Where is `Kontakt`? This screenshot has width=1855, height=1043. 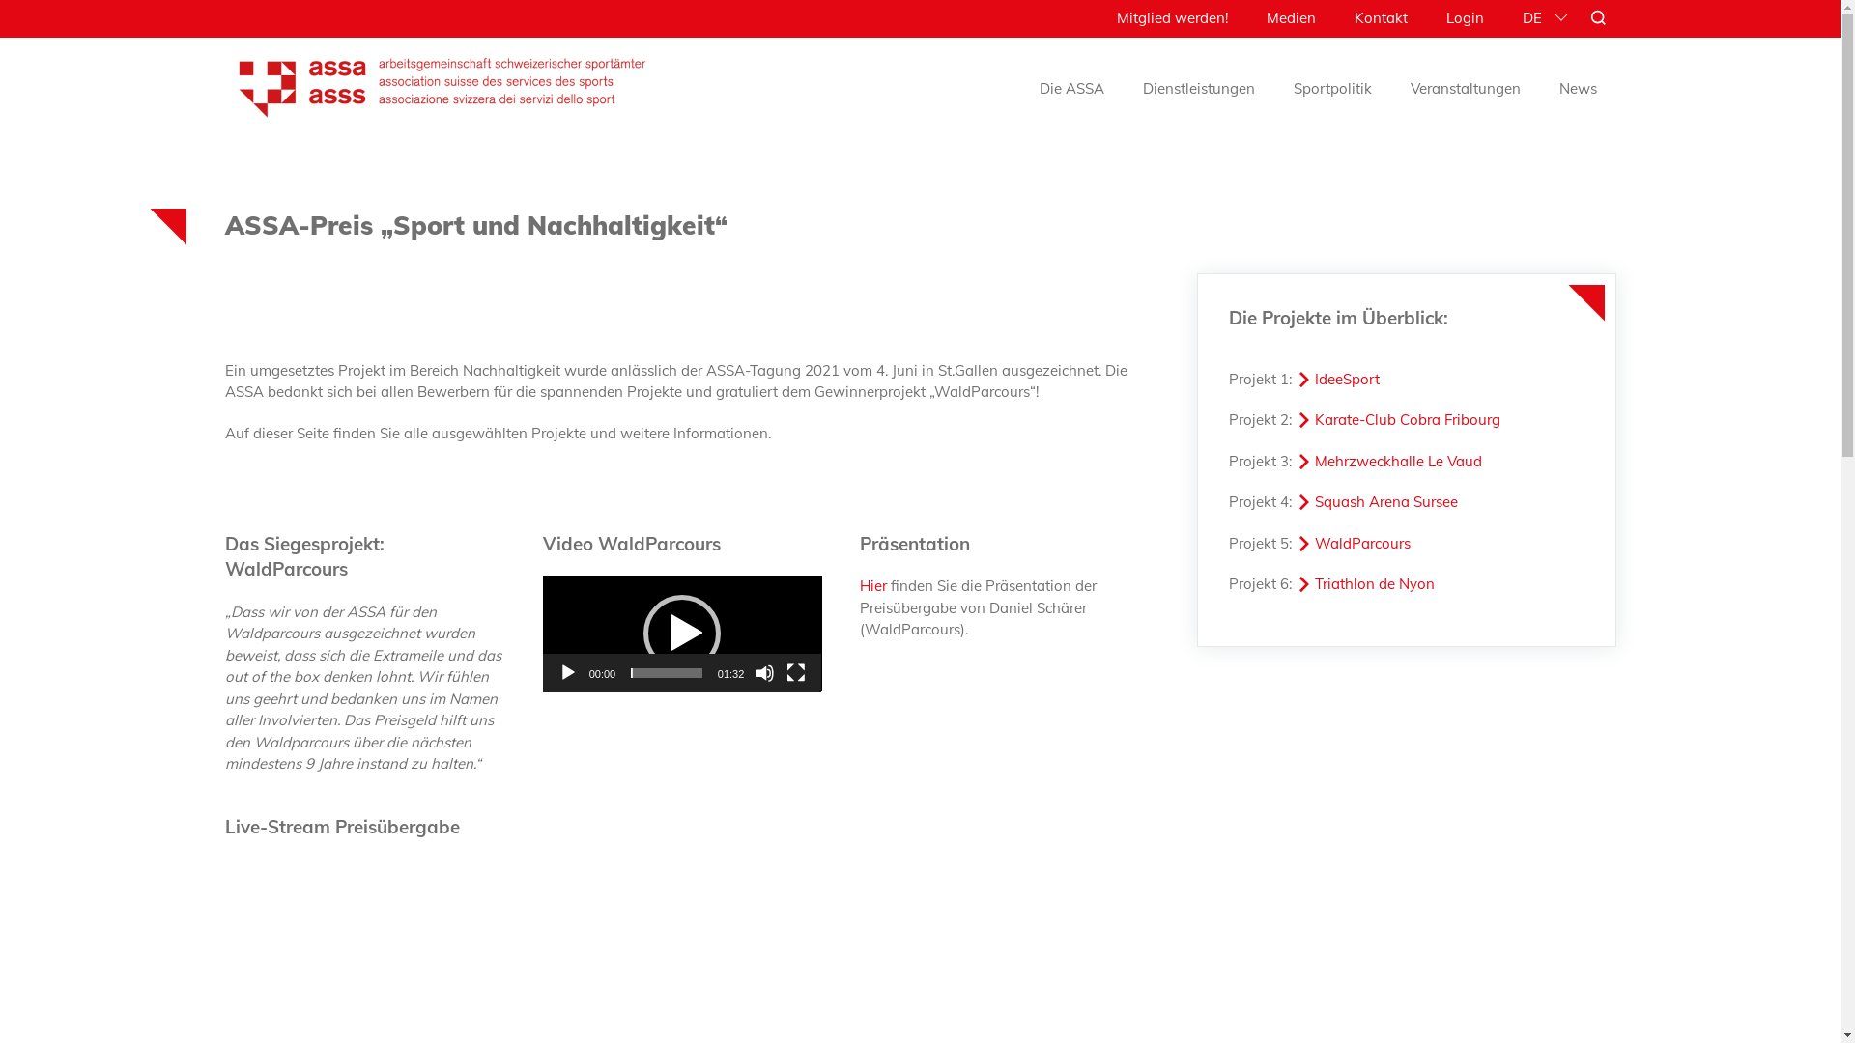 Kontakt is located at coordinates (1382, 18).